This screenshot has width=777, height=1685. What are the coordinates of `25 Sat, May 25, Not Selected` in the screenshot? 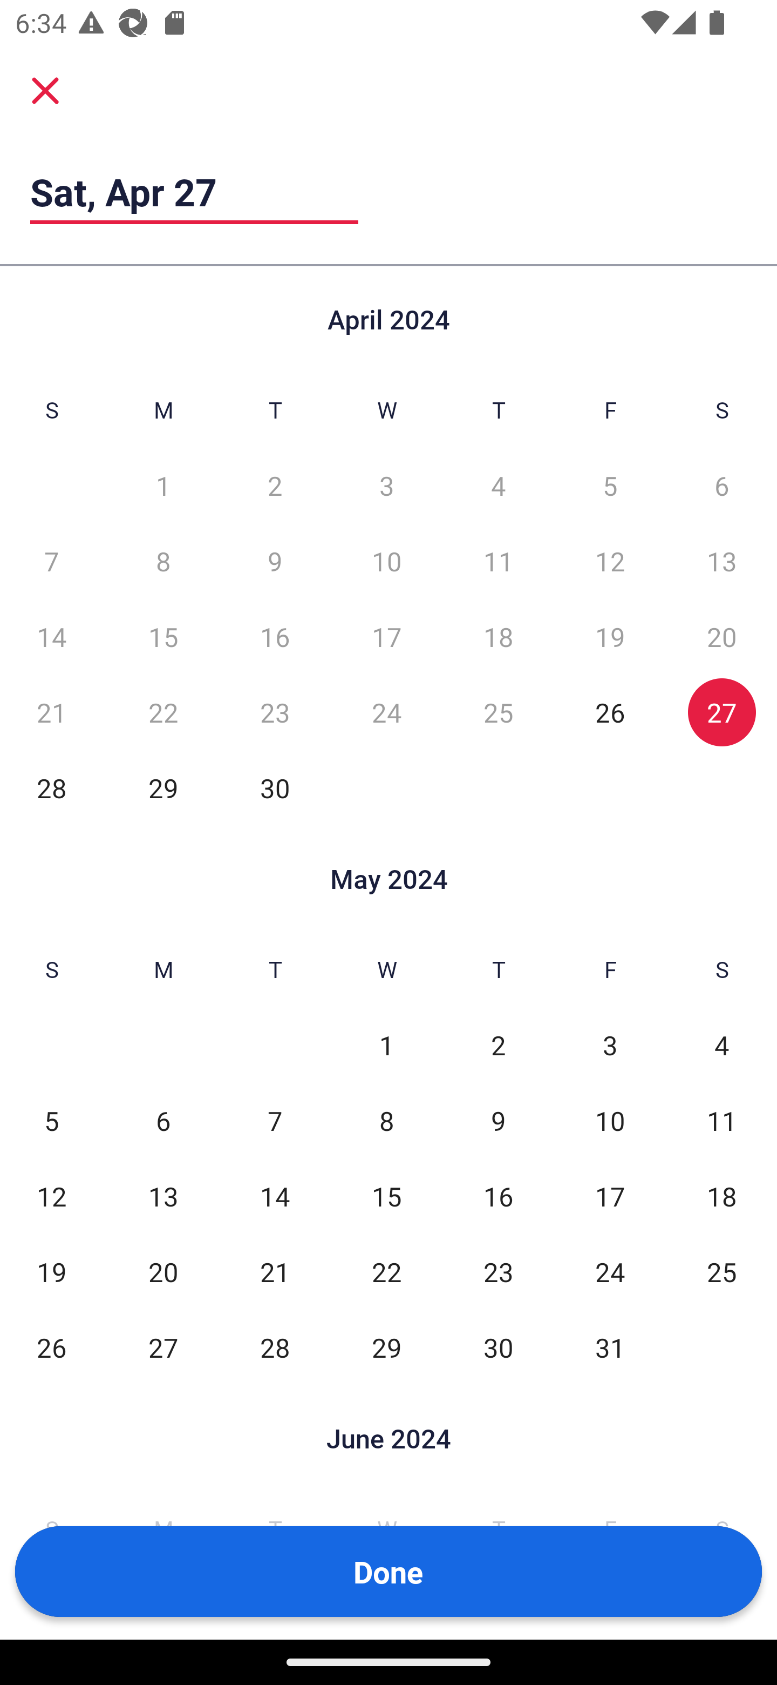 It's located at (722, 1271).